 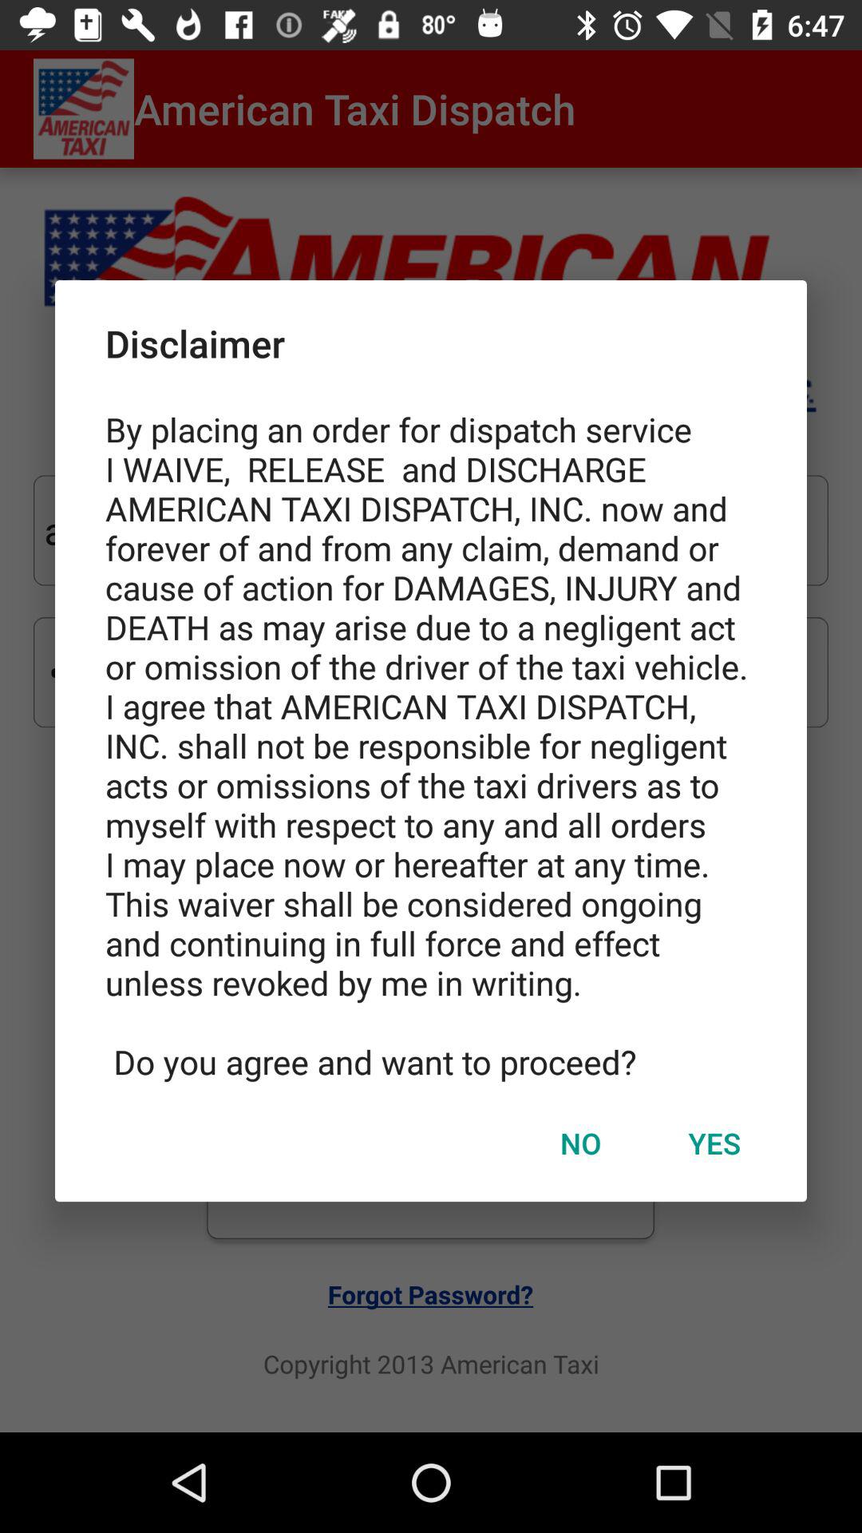 I want to click on jump until no item, so click(x=580, y=1143).